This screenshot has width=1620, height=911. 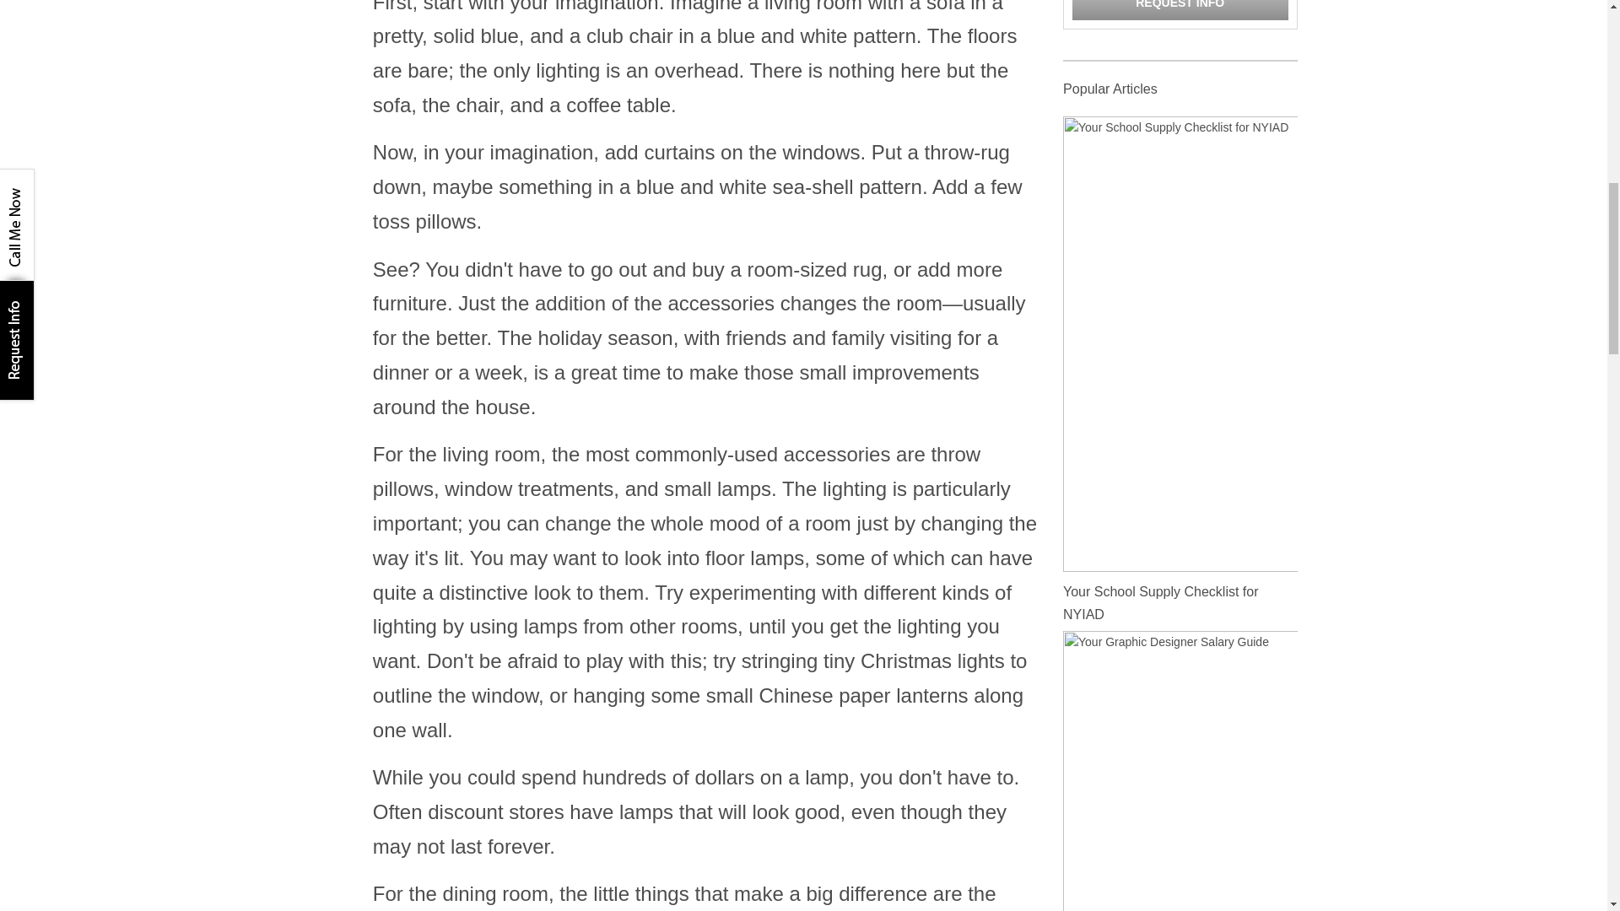 What do you see at coordinates (1180, 856) in the screenshot?
I see `Your Graphic Designer Salary Guide ` at bounding box center [1180, 856].